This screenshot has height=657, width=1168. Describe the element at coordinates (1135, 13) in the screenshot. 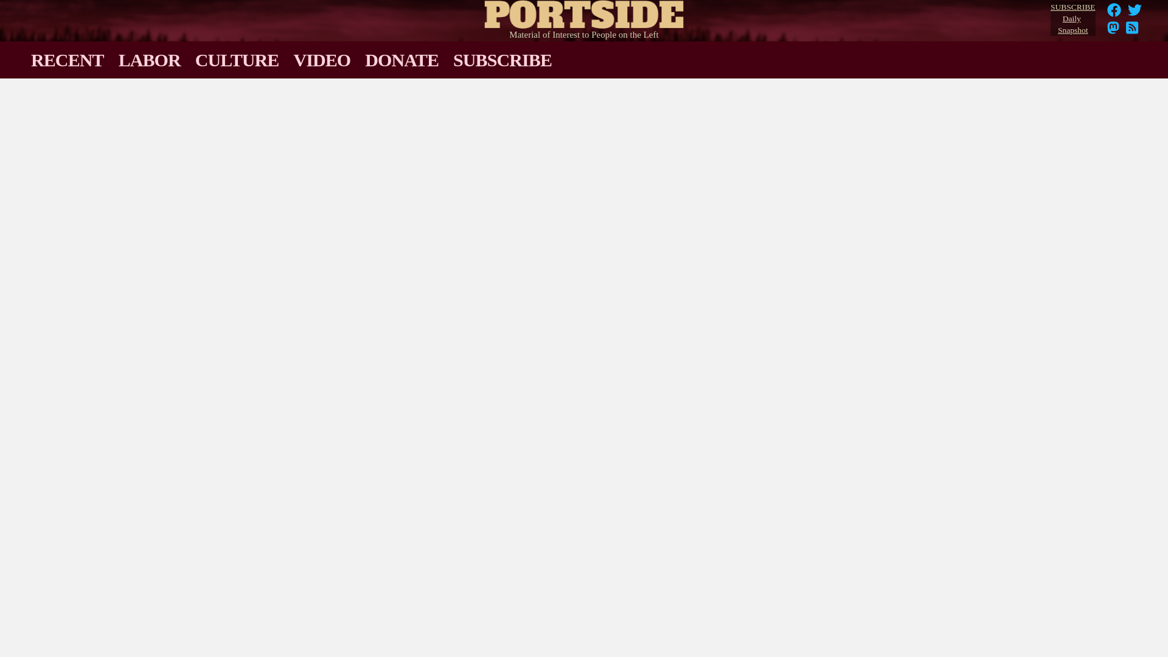

I see `Follow Portside on Twitter` at that location.